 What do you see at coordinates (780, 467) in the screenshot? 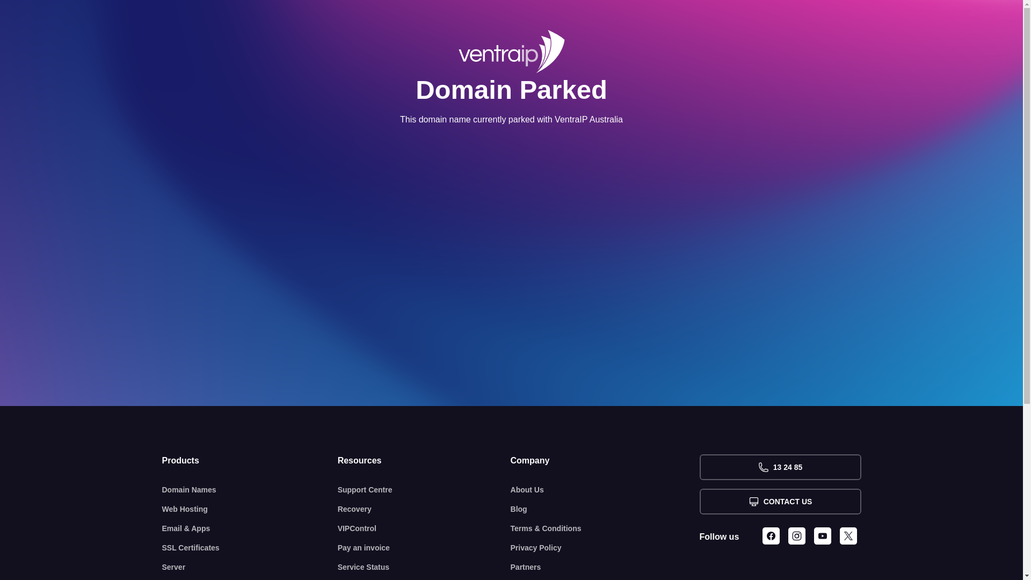
I see `13 24 85` at bounding box center [780, 467].